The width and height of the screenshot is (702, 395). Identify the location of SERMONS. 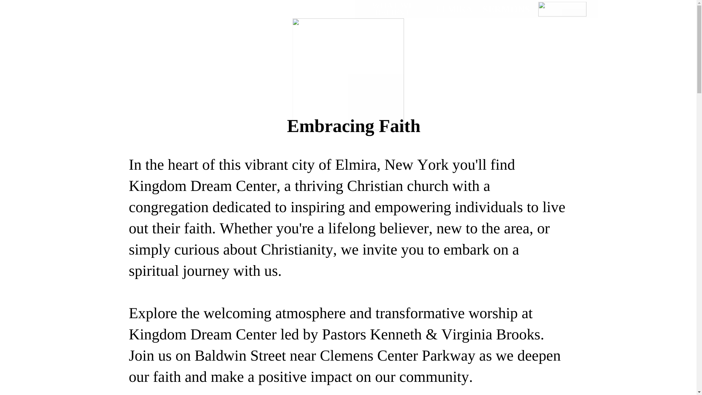
(506, 9).